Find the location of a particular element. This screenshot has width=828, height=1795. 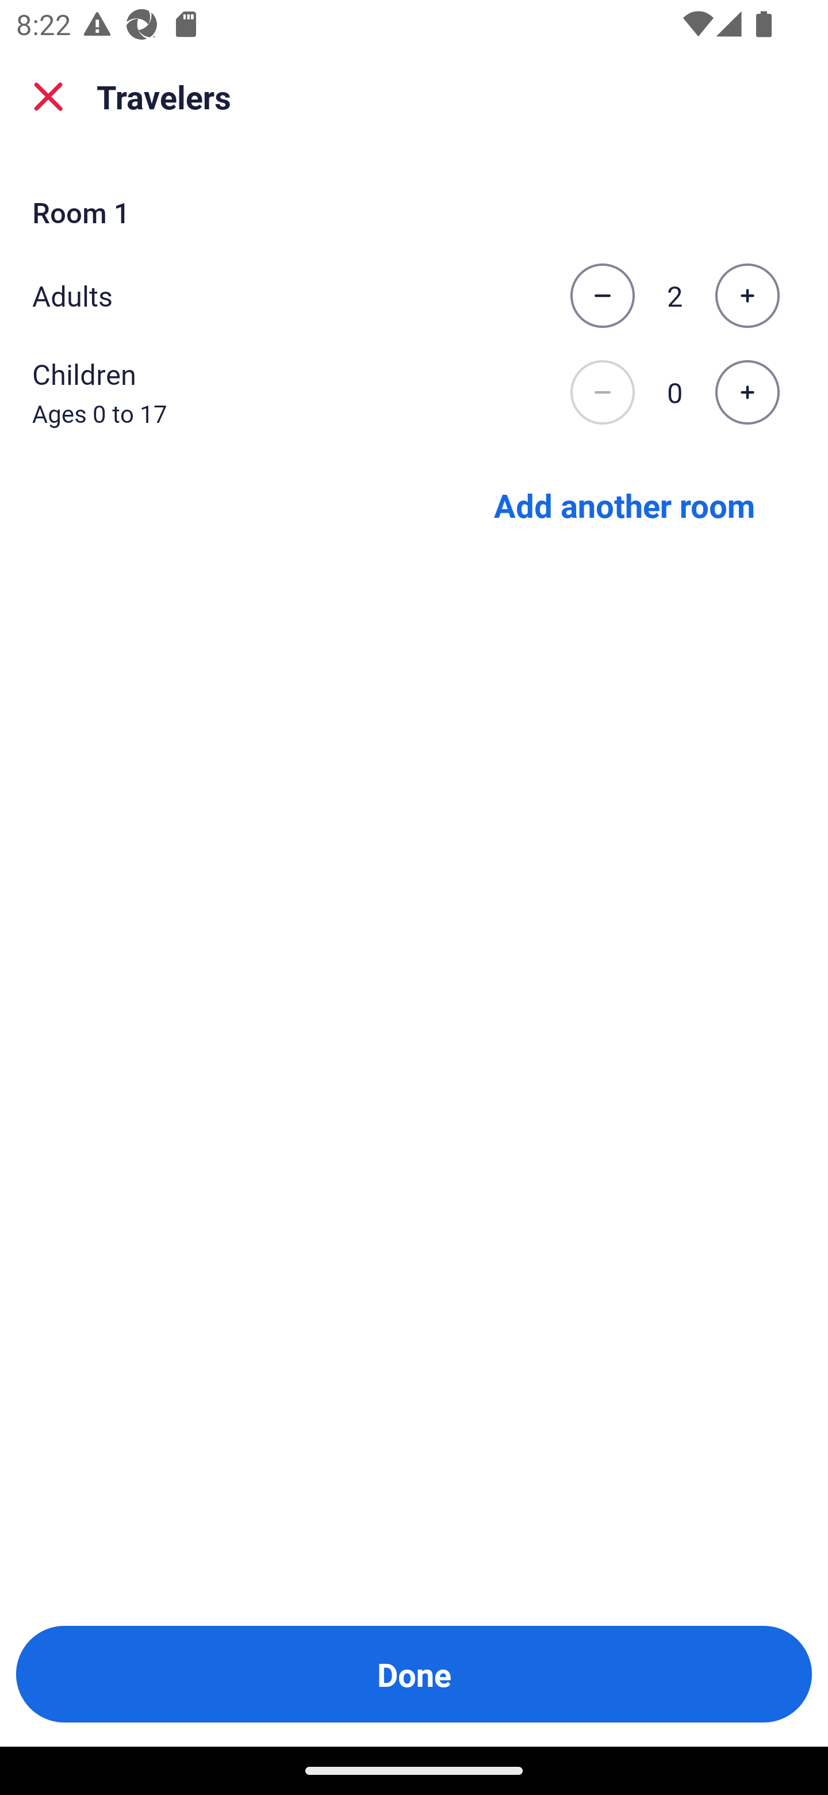

Increase the number of children is located at coordinates (747, 393).